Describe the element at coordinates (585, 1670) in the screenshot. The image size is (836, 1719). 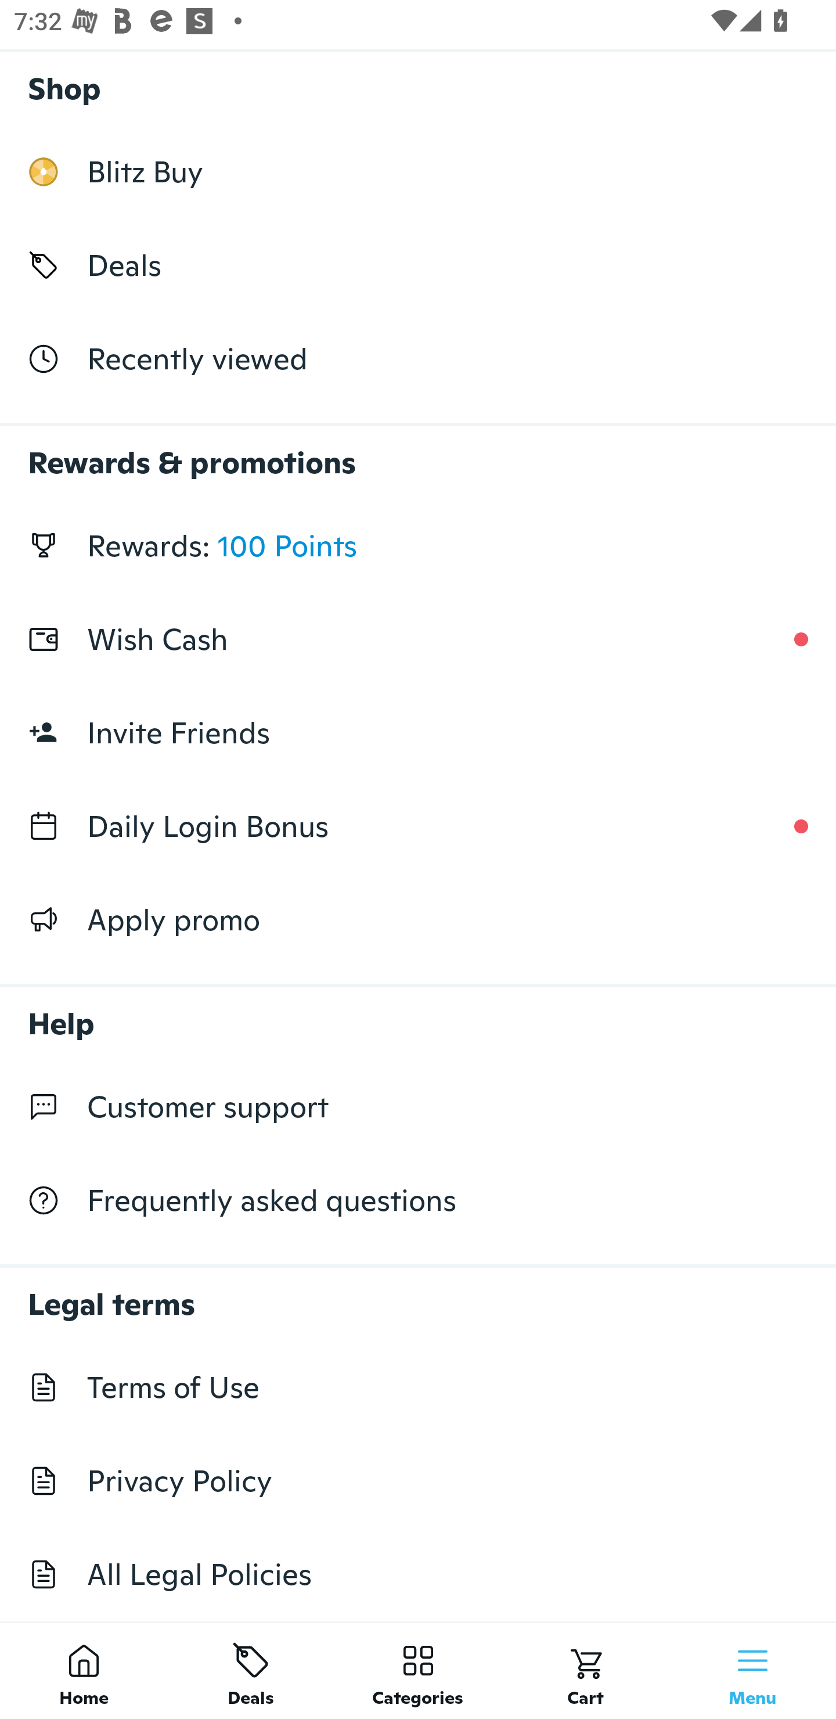
I see `Cart` at that location.